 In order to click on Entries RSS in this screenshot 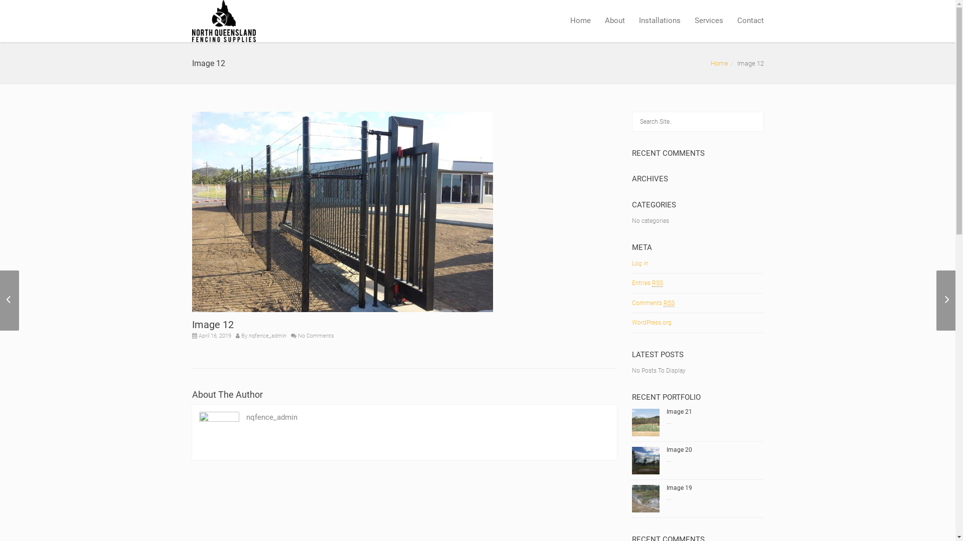, I will do `click(648, 284)`.